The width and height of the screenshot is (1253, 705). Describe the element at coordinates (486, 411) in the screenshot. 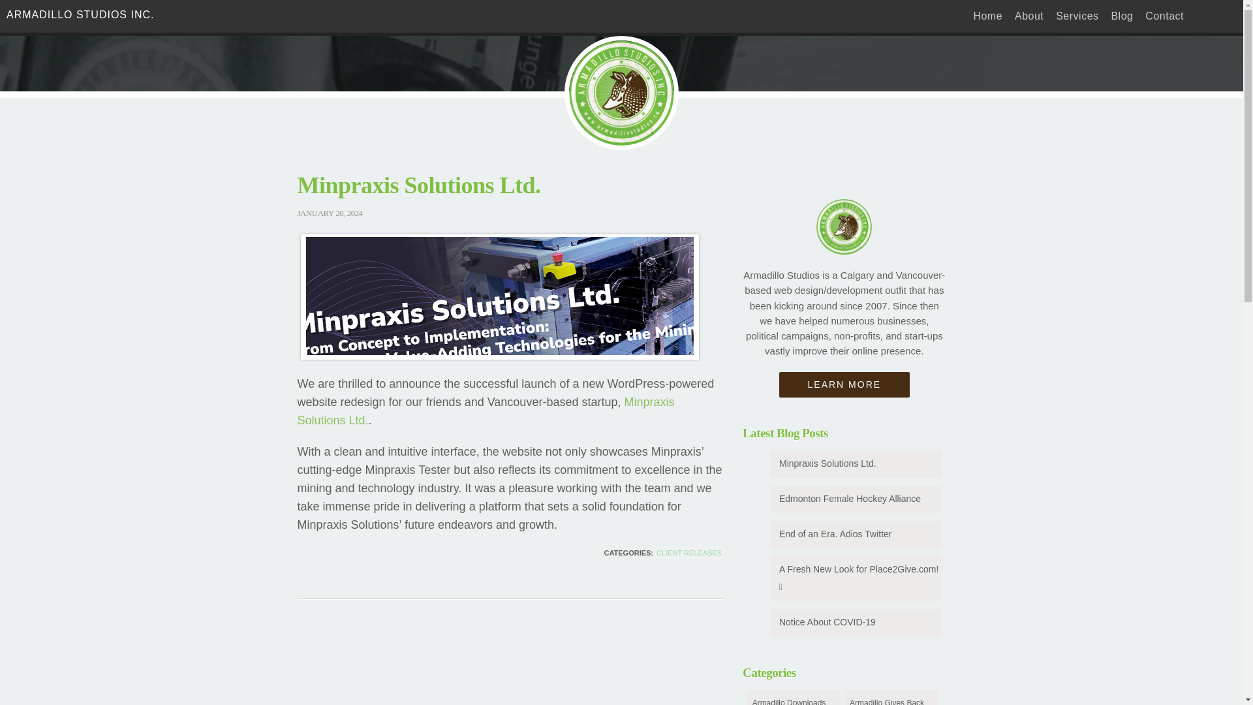

I see `Minpraxis Solutions Ltd.` at that location.